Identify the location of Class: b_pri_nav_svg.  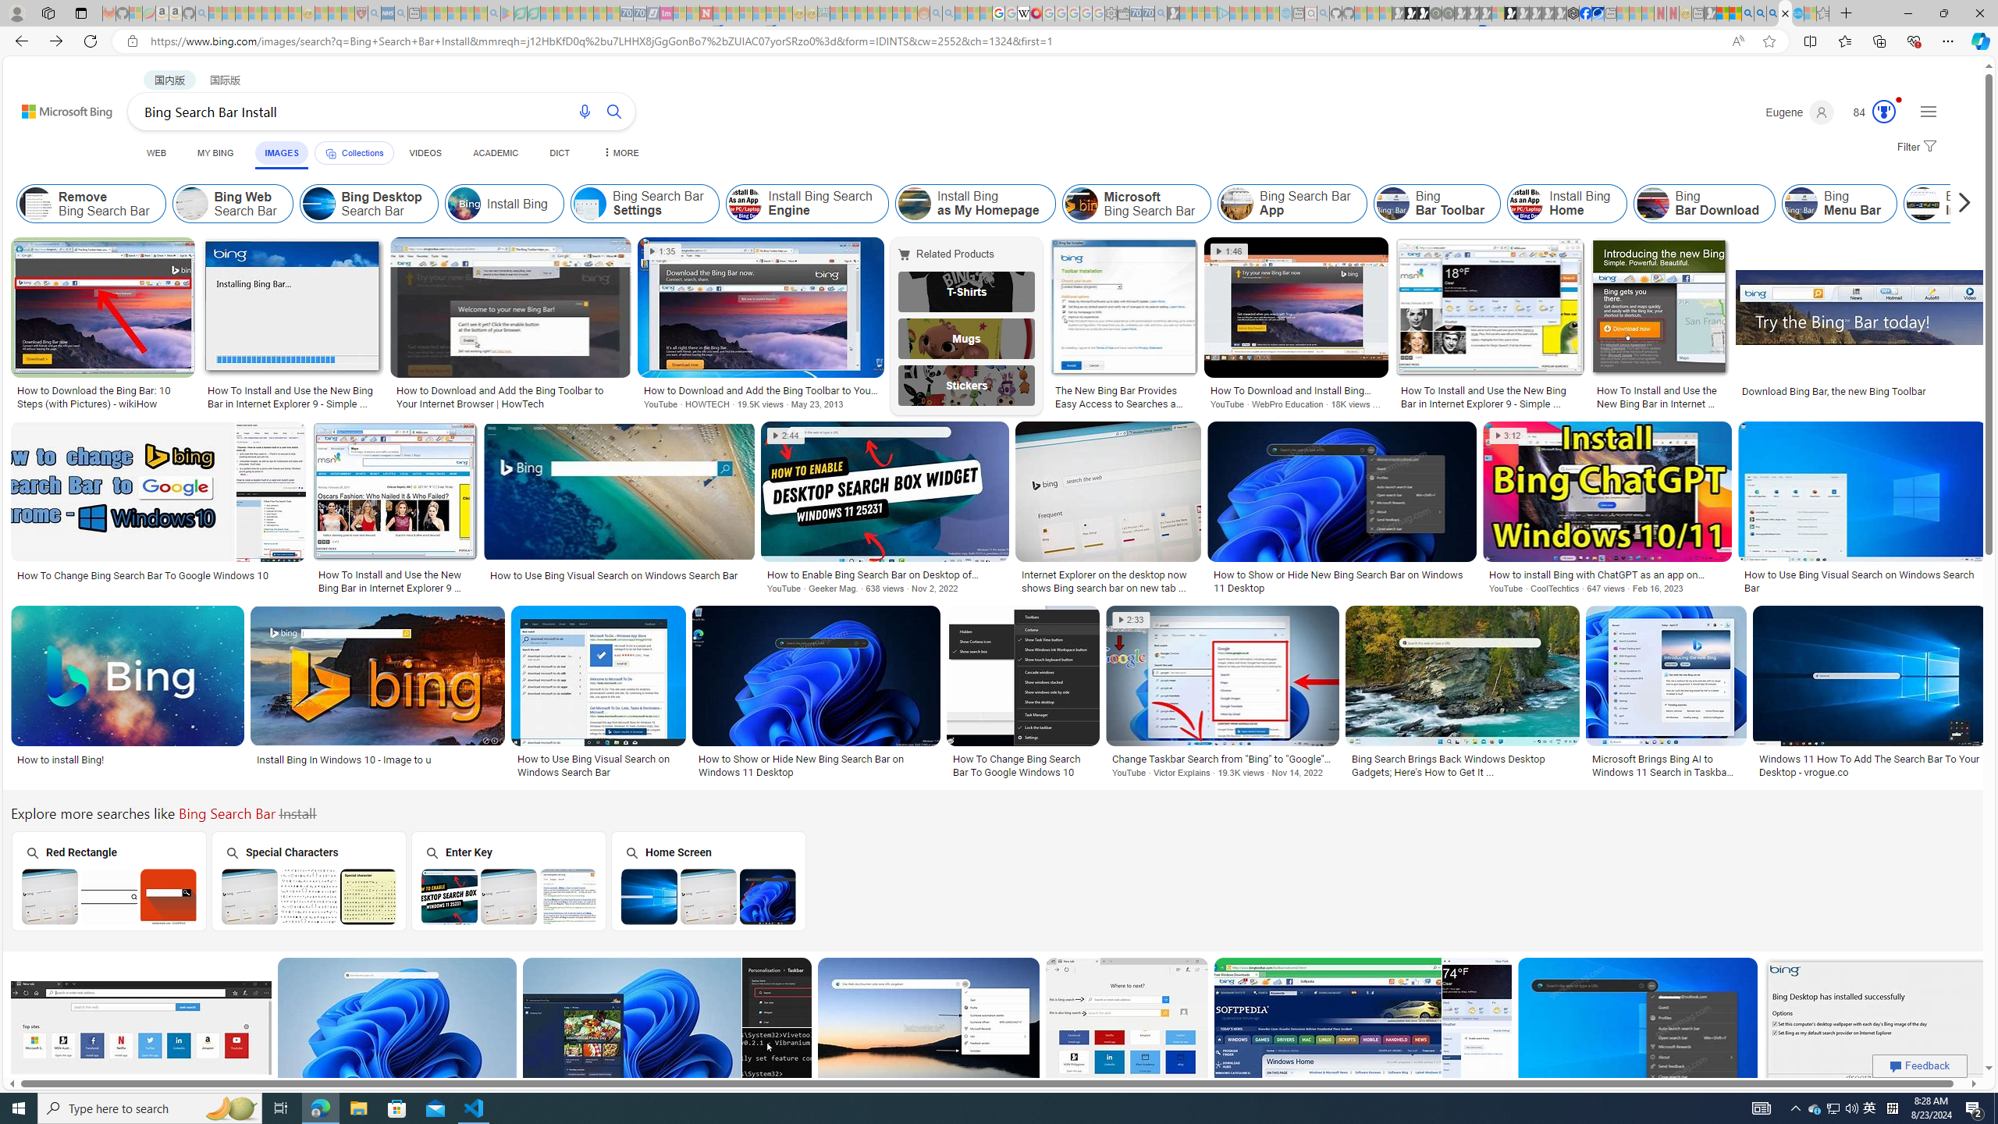
(330, 153).